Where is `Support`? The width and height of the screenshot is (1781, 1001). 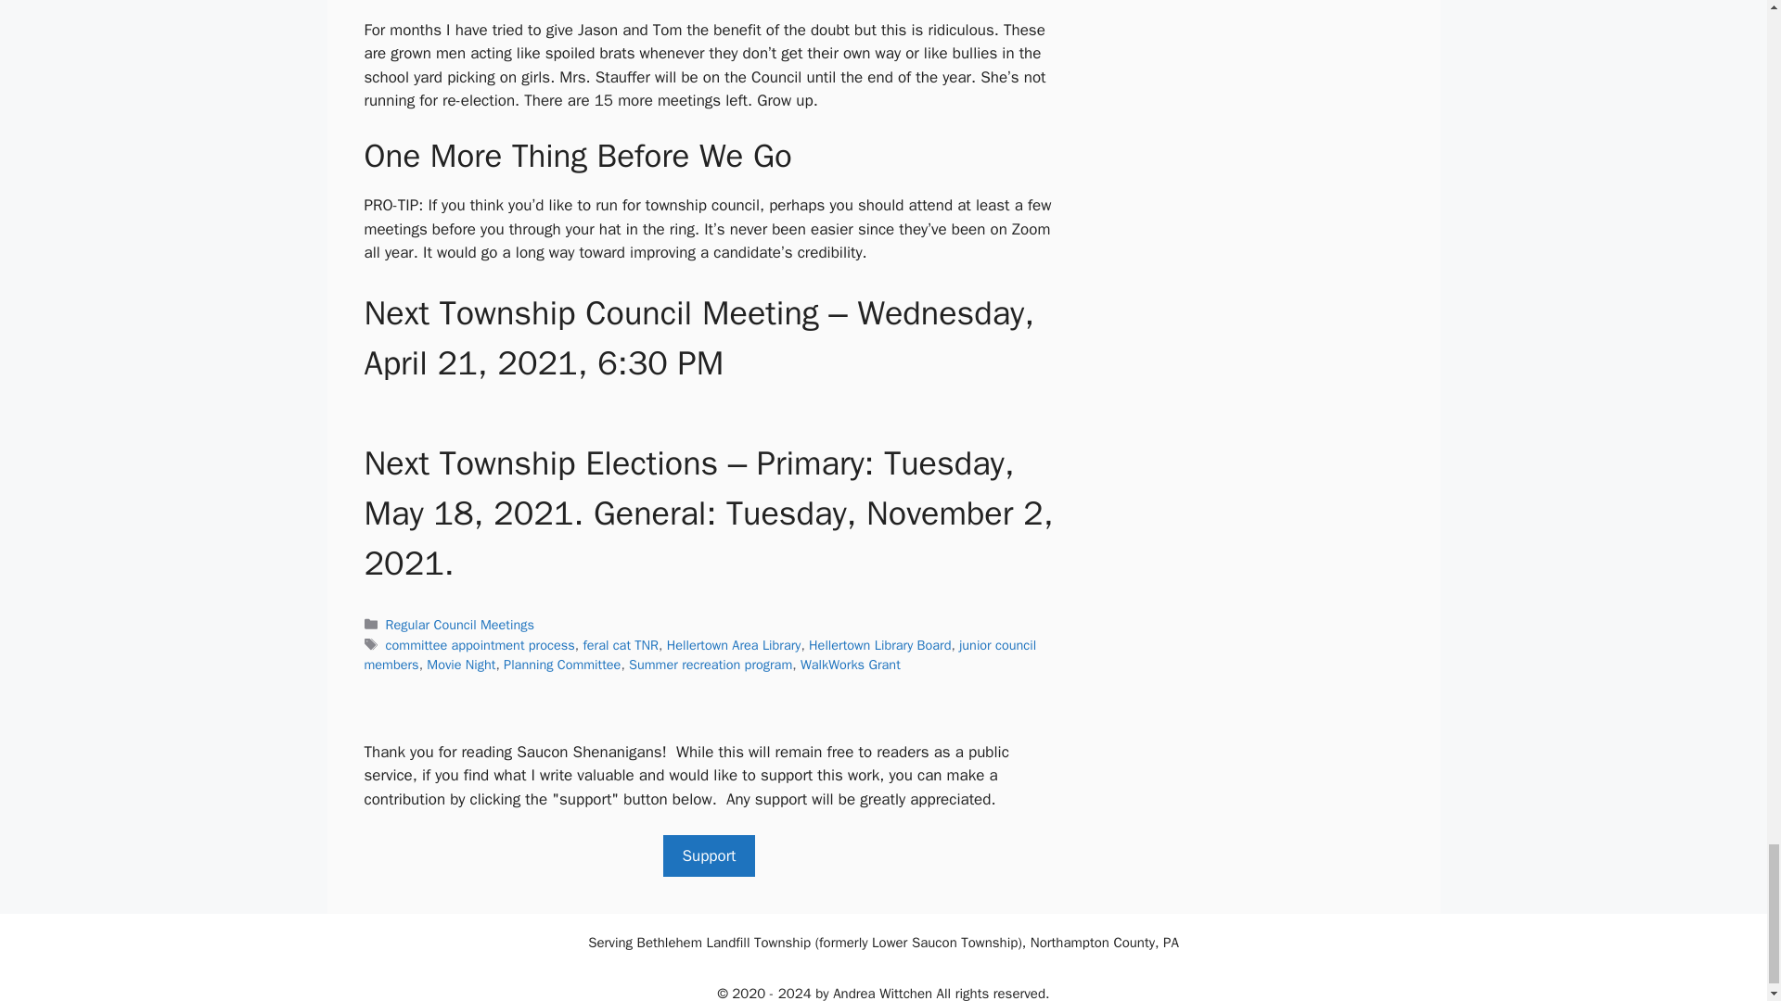 Support is located at coordinates (708, 856).